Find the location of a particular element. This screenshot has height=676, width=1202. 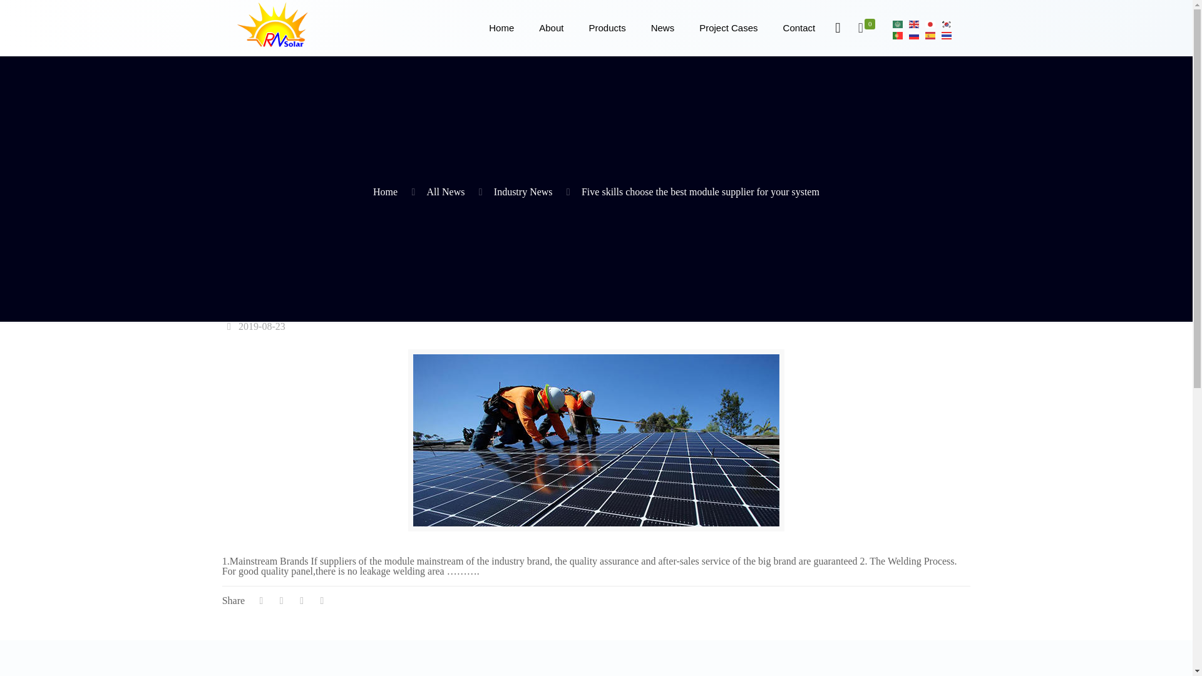

Japanese is located at coordinates (930, 24).